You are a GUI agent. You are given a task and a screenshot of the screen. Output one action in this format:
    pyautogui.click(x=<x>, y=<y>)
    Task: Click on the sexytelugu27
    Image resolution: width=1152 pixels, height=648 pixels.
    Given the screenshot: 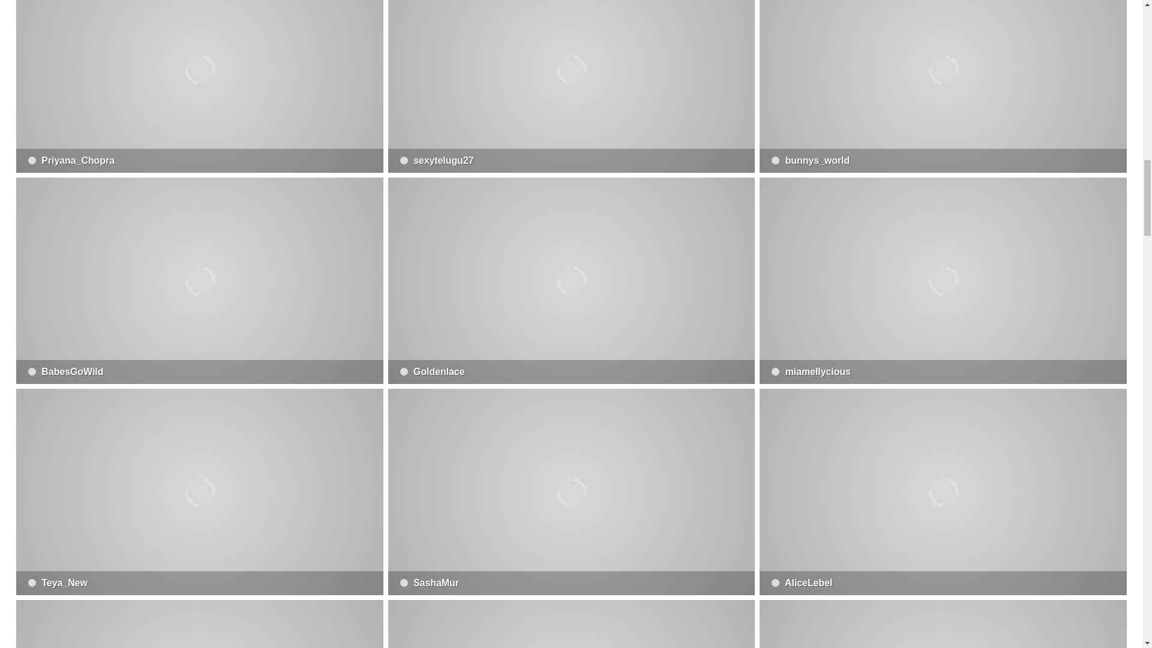 What is the action you would take?
    pyautogui.click(x=572, y=86)
    